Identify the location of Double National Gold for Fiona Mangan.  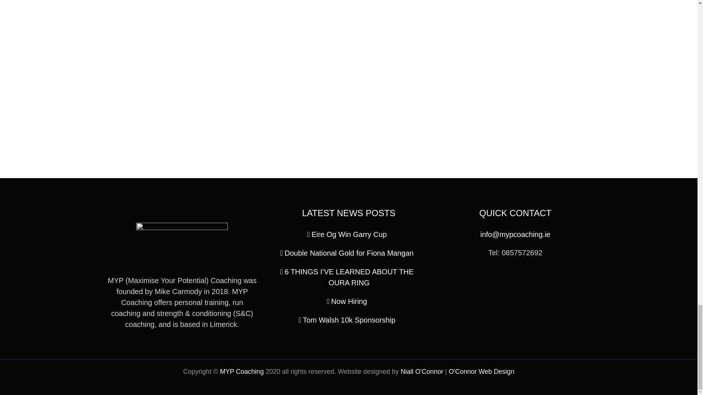
(349, 253).